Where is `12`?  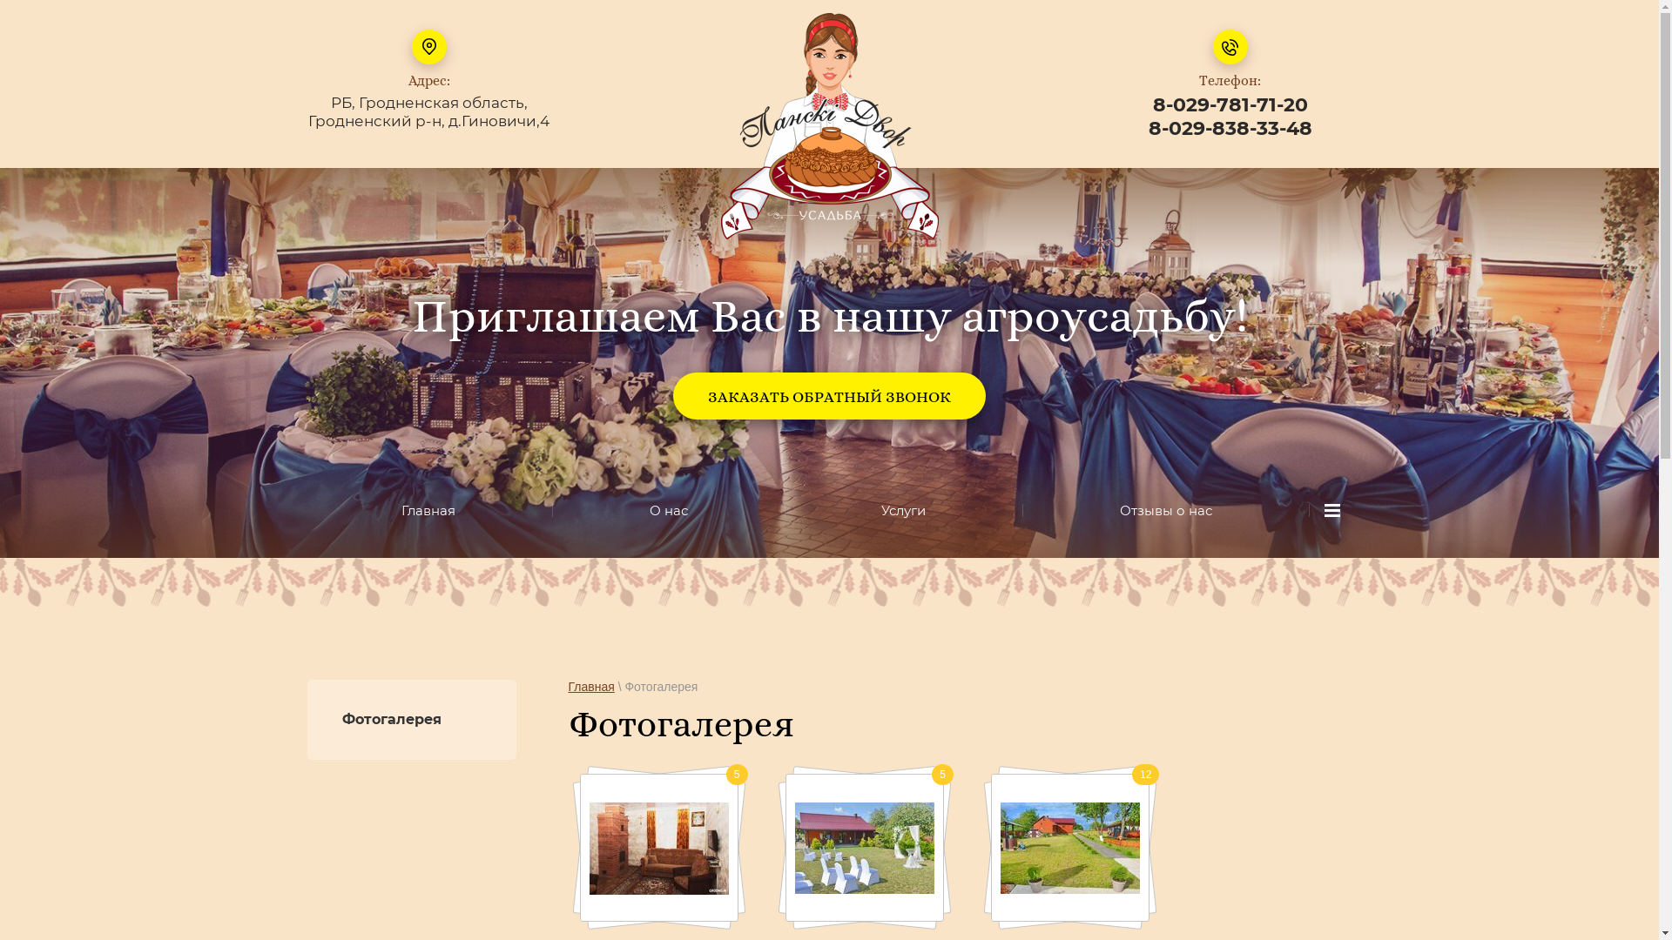 12 is located at coordinates (1070, 848).